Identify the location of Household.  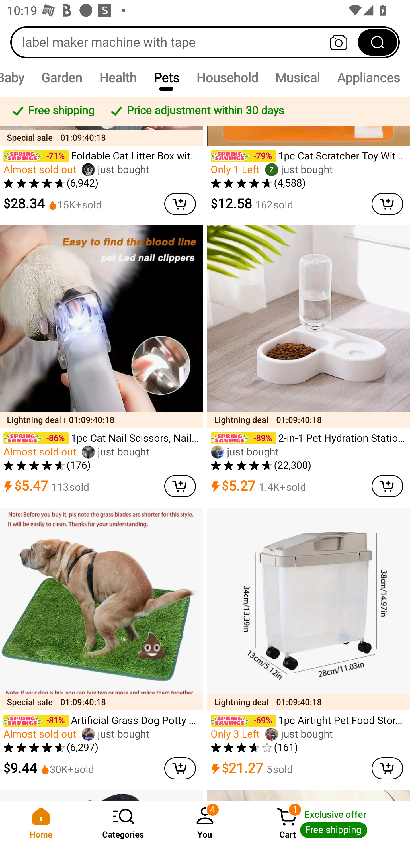
(227, 77).